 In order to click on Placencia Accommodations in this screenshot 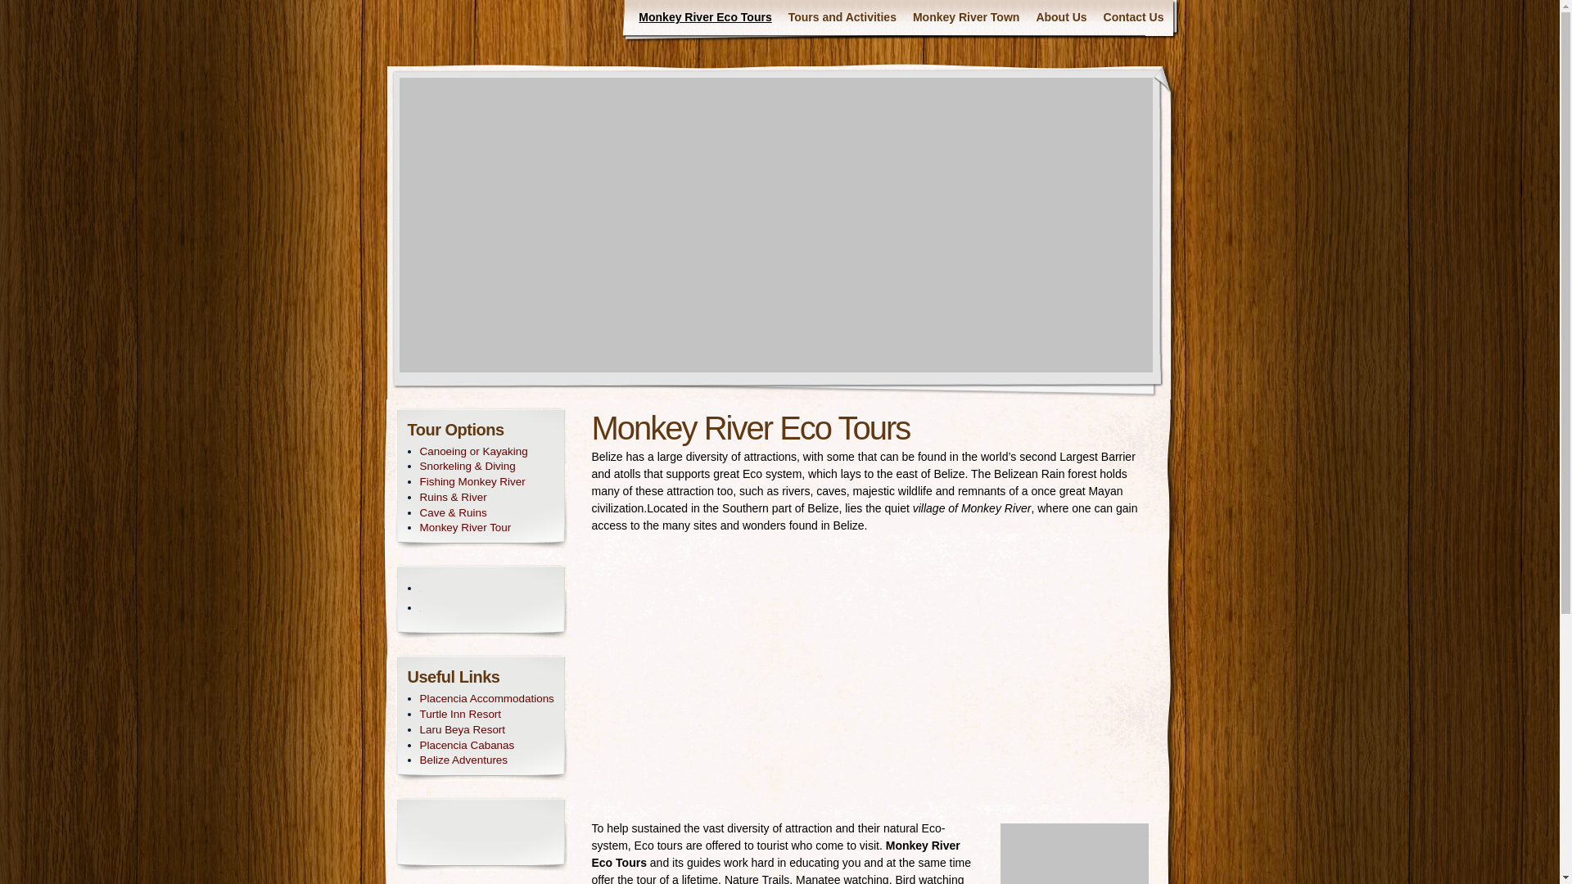, I will do `click(486, 699)`.